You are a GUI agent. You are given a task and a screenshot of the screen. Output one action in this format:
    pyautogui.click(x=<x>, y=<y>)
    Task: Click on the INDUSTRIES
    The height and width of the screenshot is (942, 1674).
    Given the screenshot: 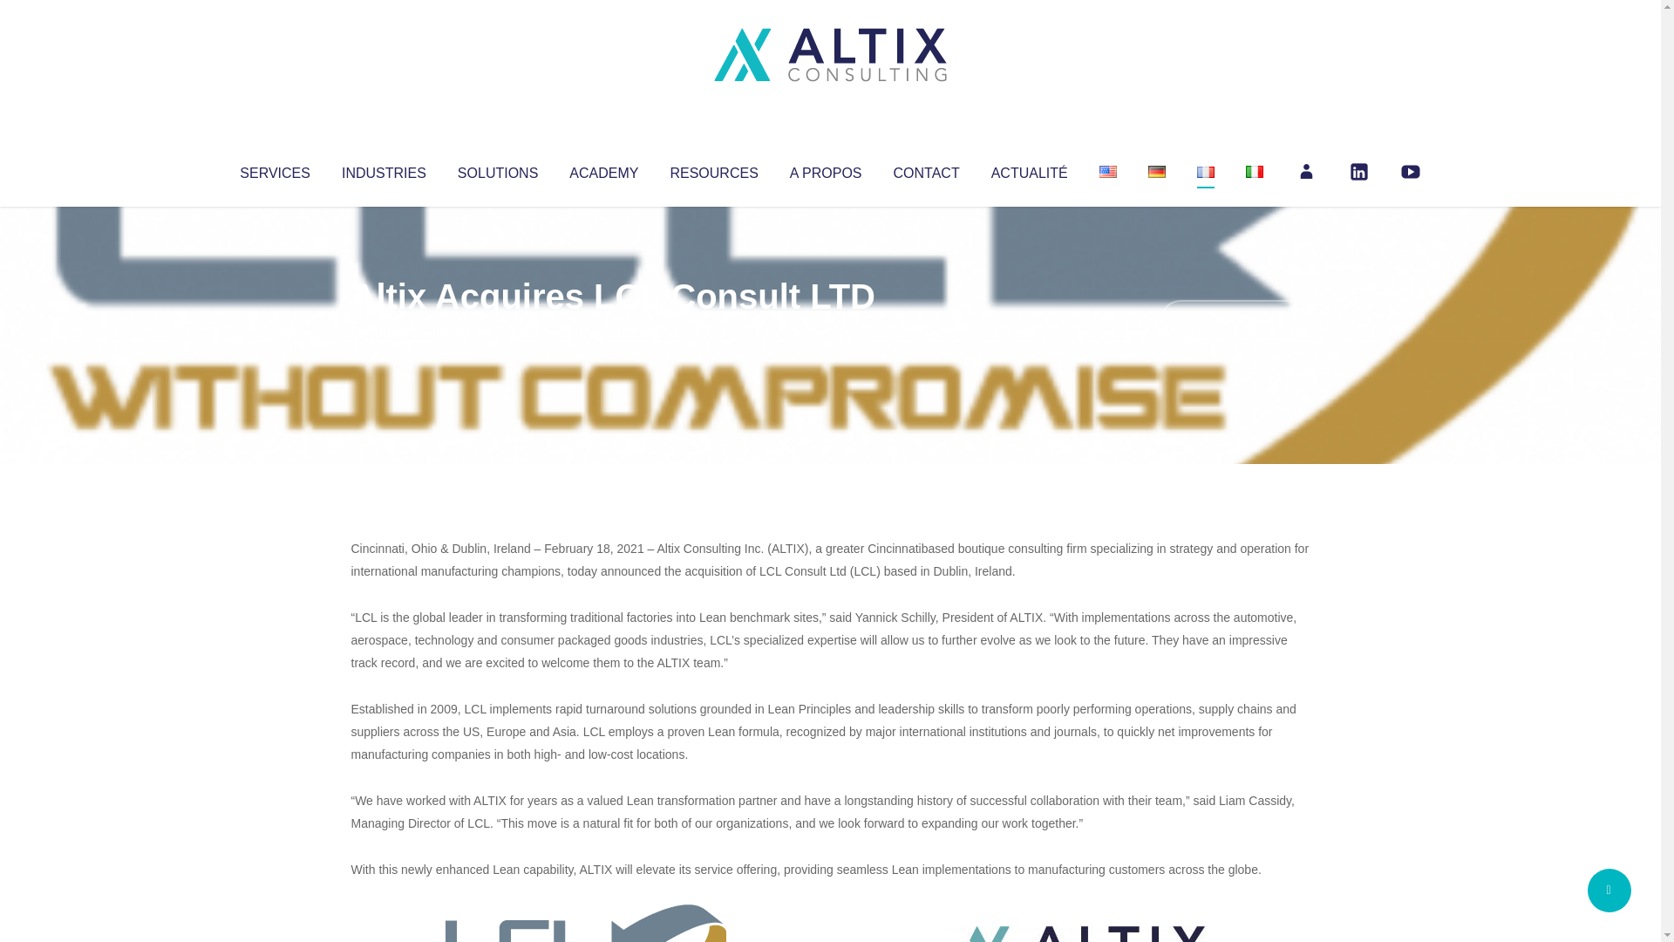 What is the action you would take?
    pyautogui.click(x=384, y=169)
    